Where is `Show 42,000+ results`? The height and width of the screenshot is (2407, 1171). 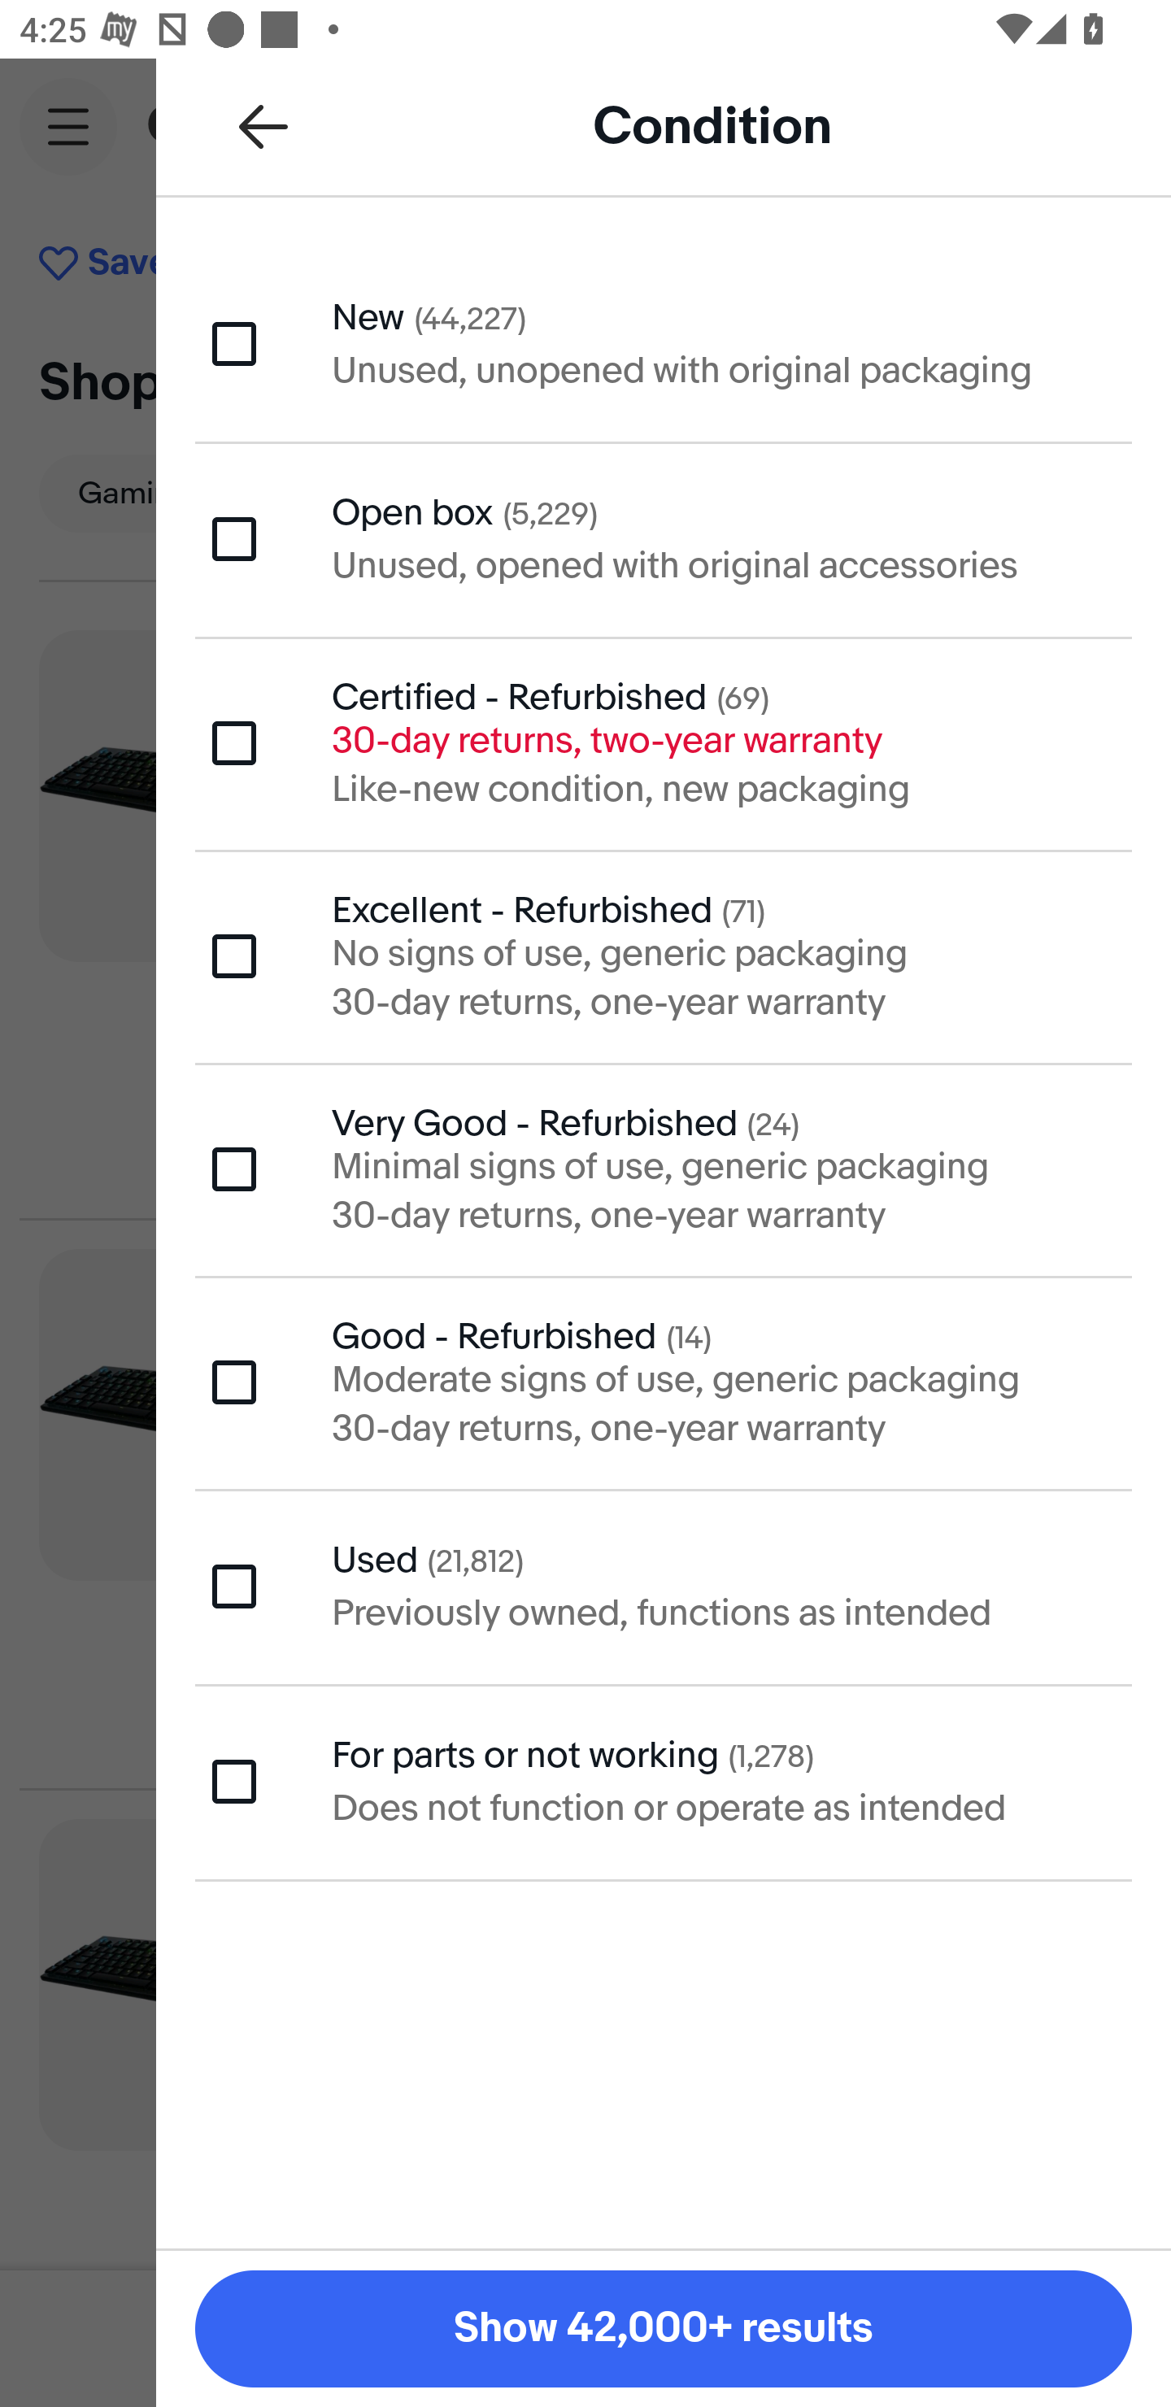 Show 42,000+ results is located at coordinates (664, 2329).